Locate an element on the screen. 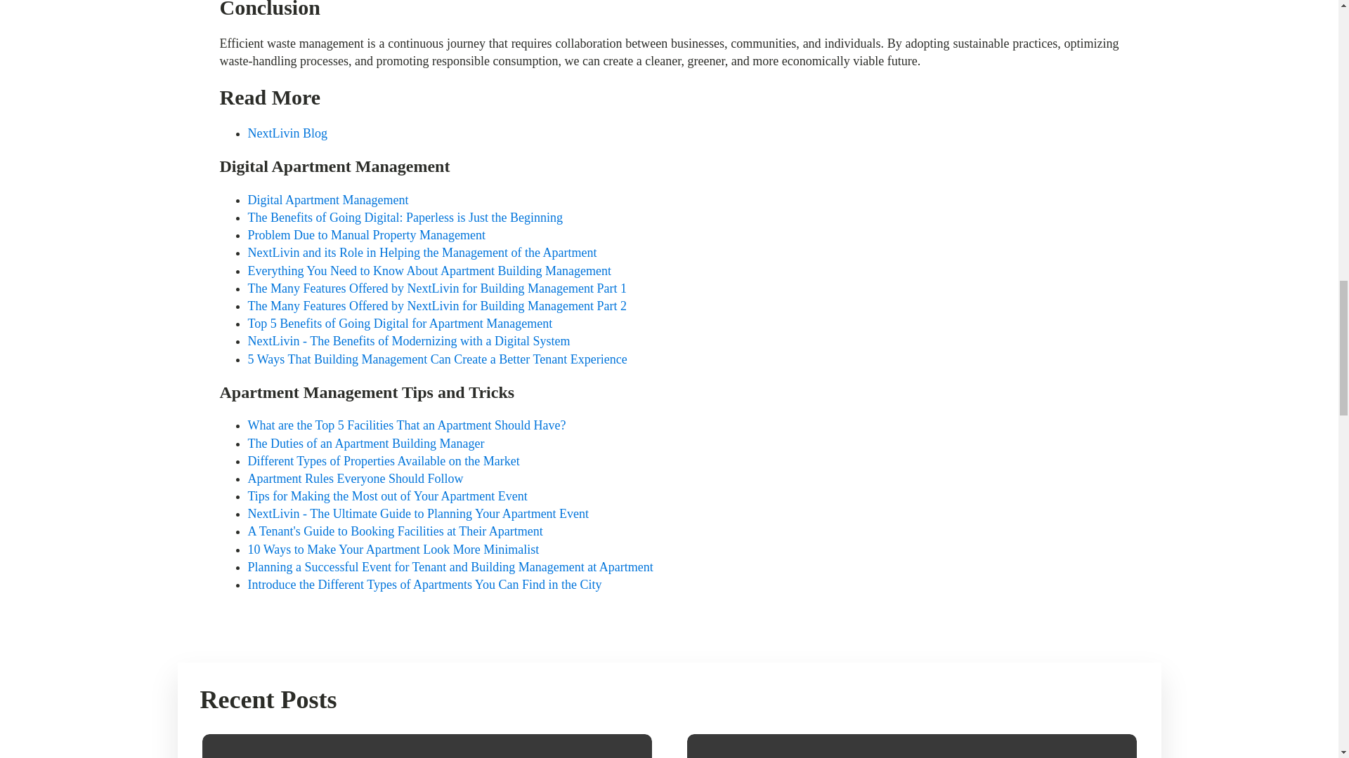  A Tenant's Guide to Booking Facilities at Their Apartment is located at coordinates (394, 531).